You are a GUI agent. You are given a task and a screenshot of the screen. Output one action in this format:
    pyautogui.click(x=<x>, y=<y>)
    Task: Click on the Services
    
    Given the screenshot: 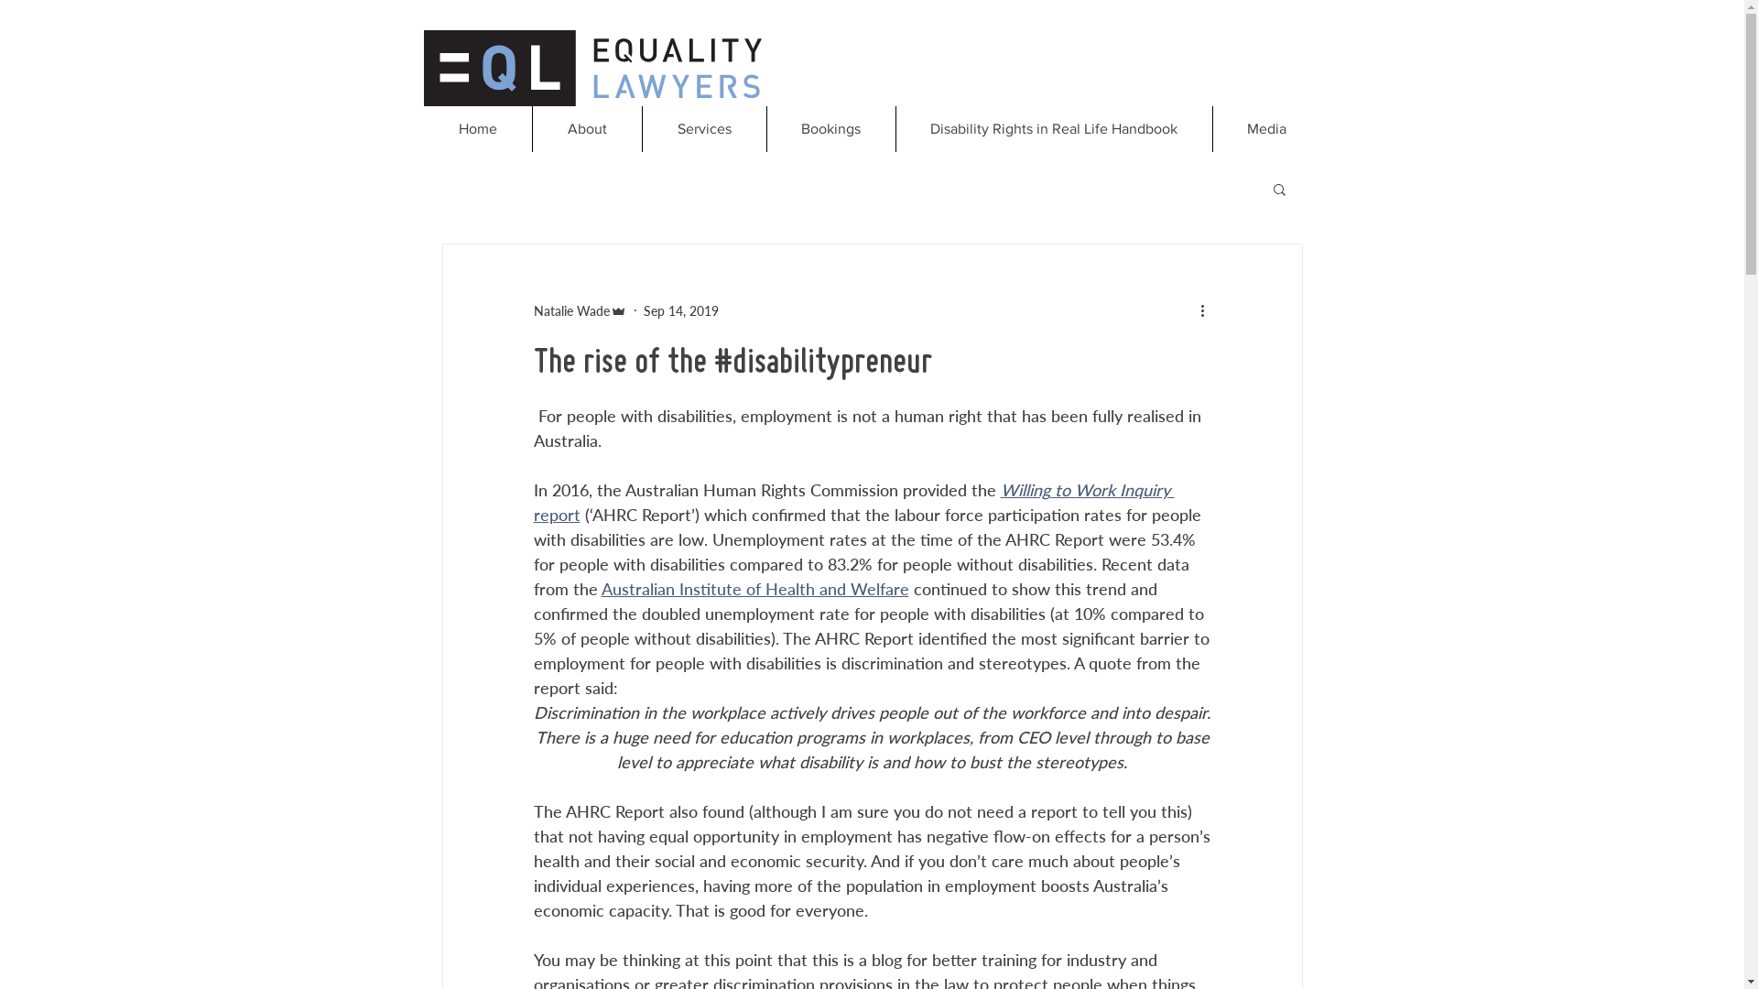 What is the action you would take?
    pyautogui.click(x=703, y=129)
    